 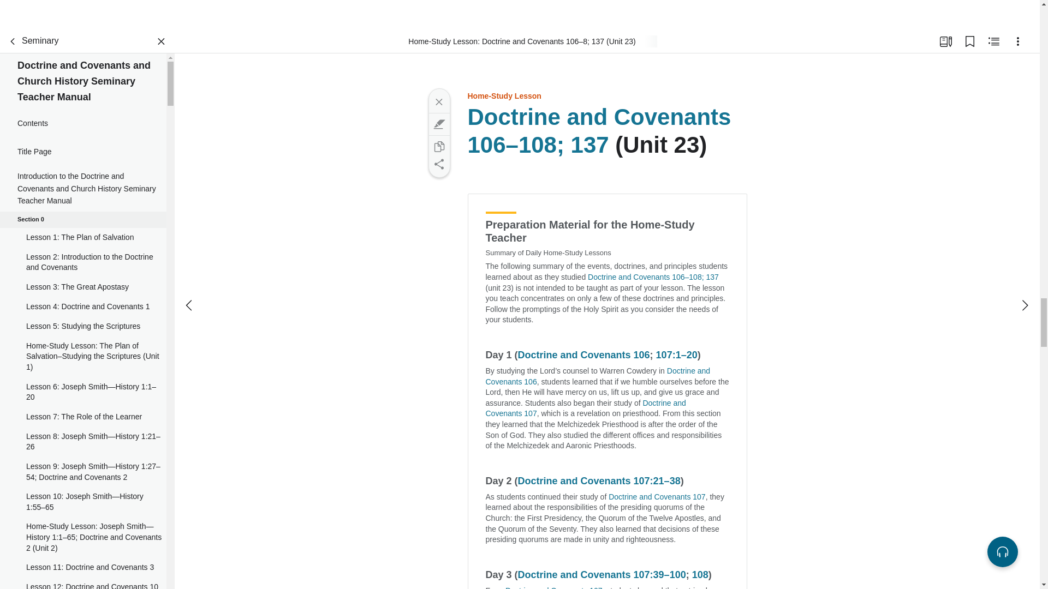 I want to click on Lesson 7: The Role of the Learner, so click(x=83, y=417).